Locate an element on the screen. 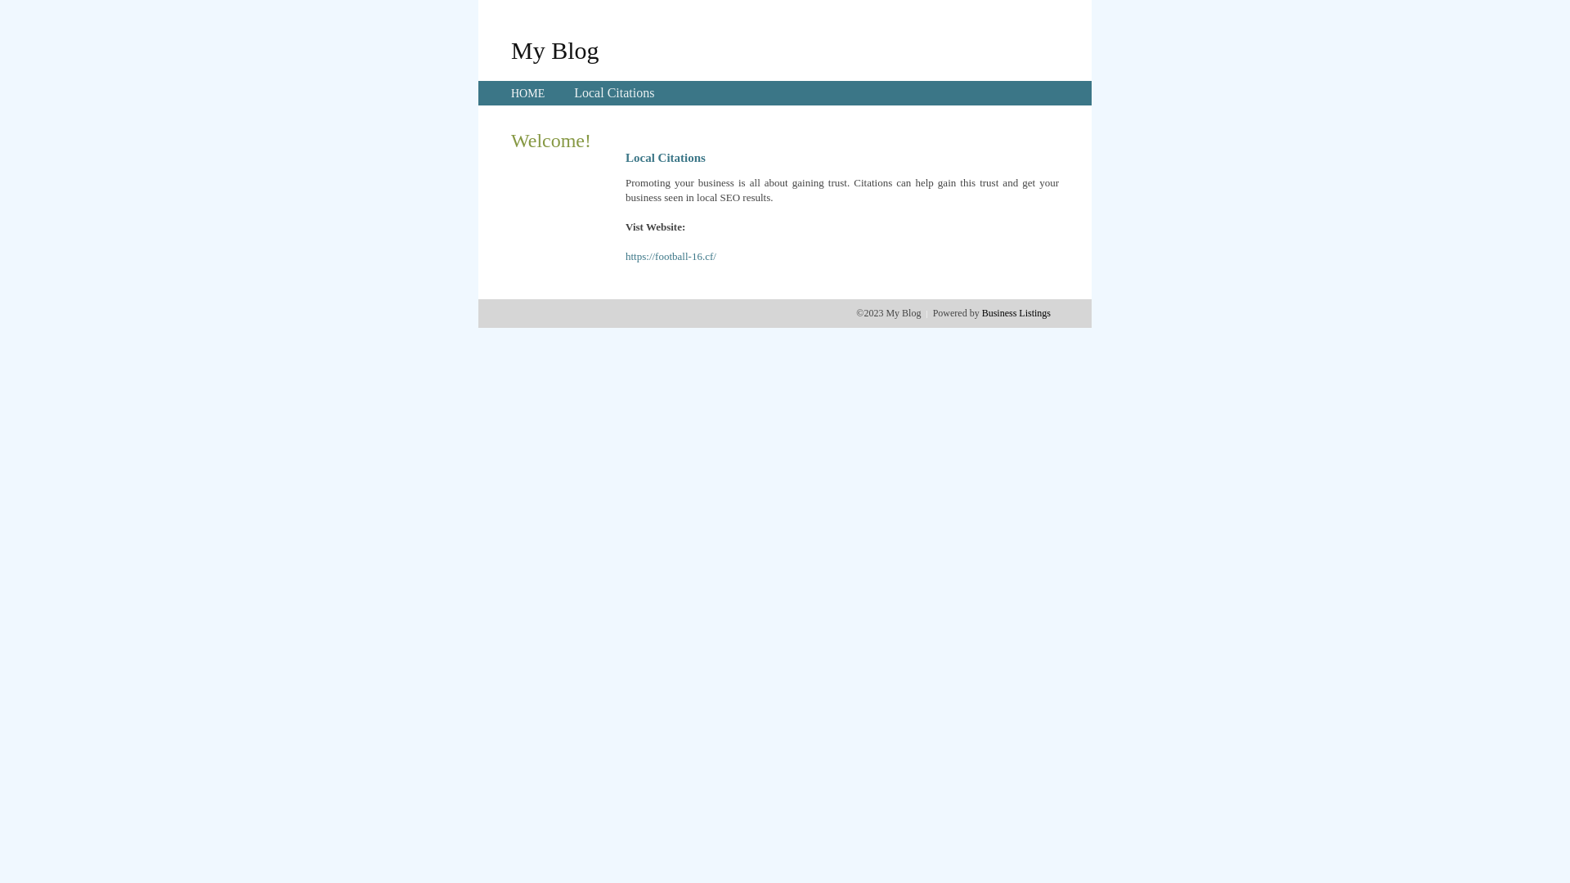 The width and height of the screenshot is (1570, 883). Business Listings is located at coordinates (1016, 313).